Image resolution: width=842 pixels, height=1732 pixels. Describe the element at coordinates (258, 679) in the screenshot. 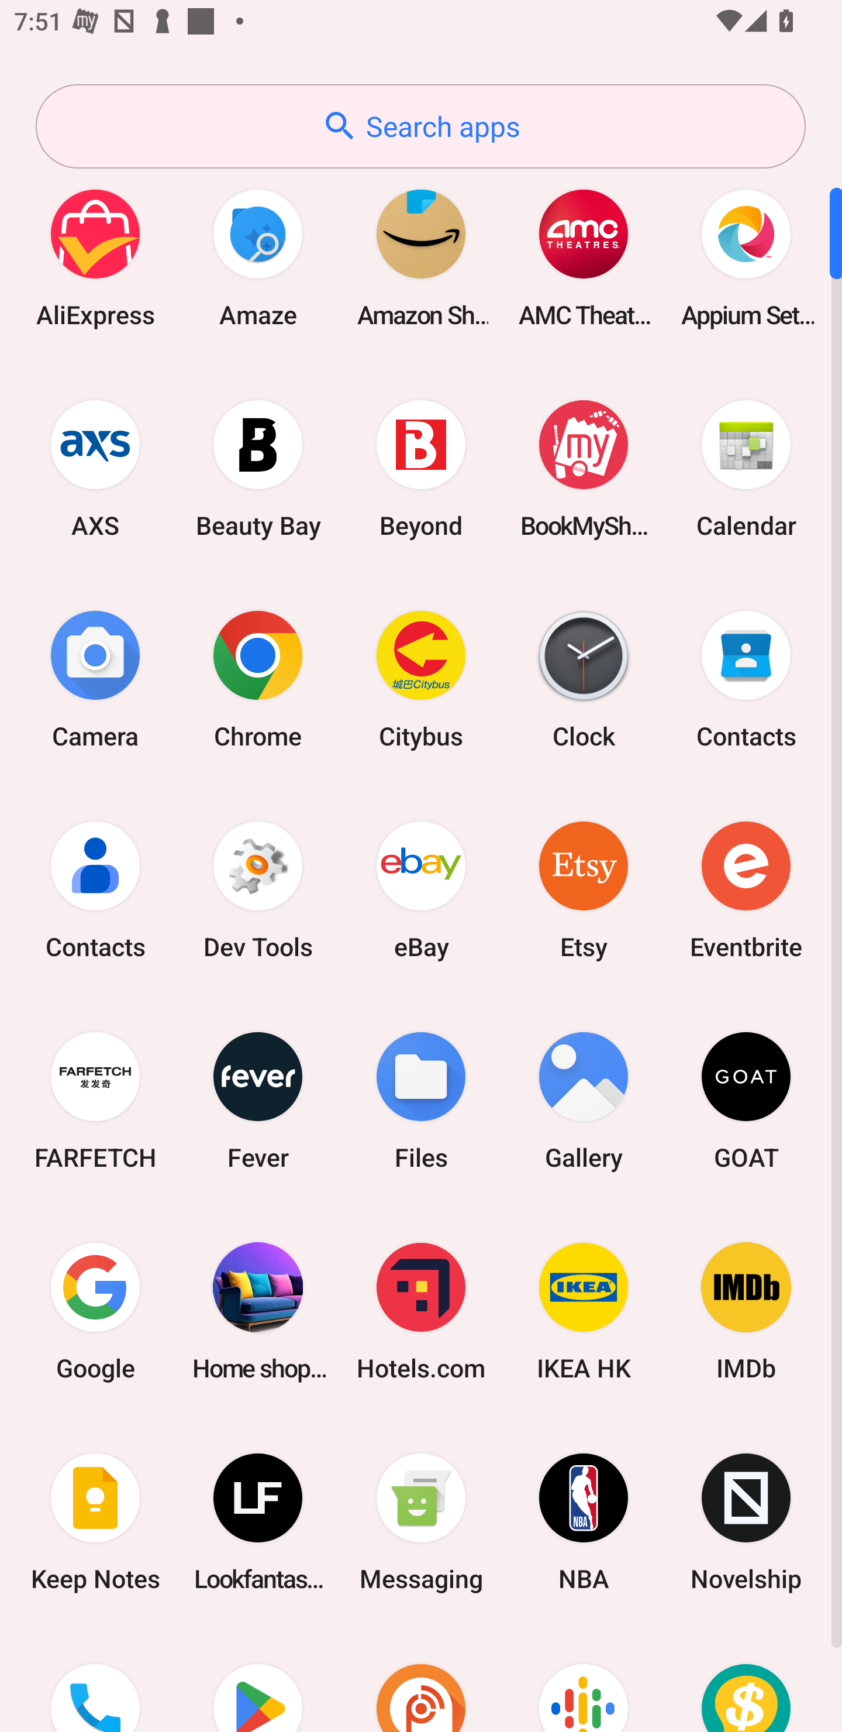

I see `Chrome` at that location.